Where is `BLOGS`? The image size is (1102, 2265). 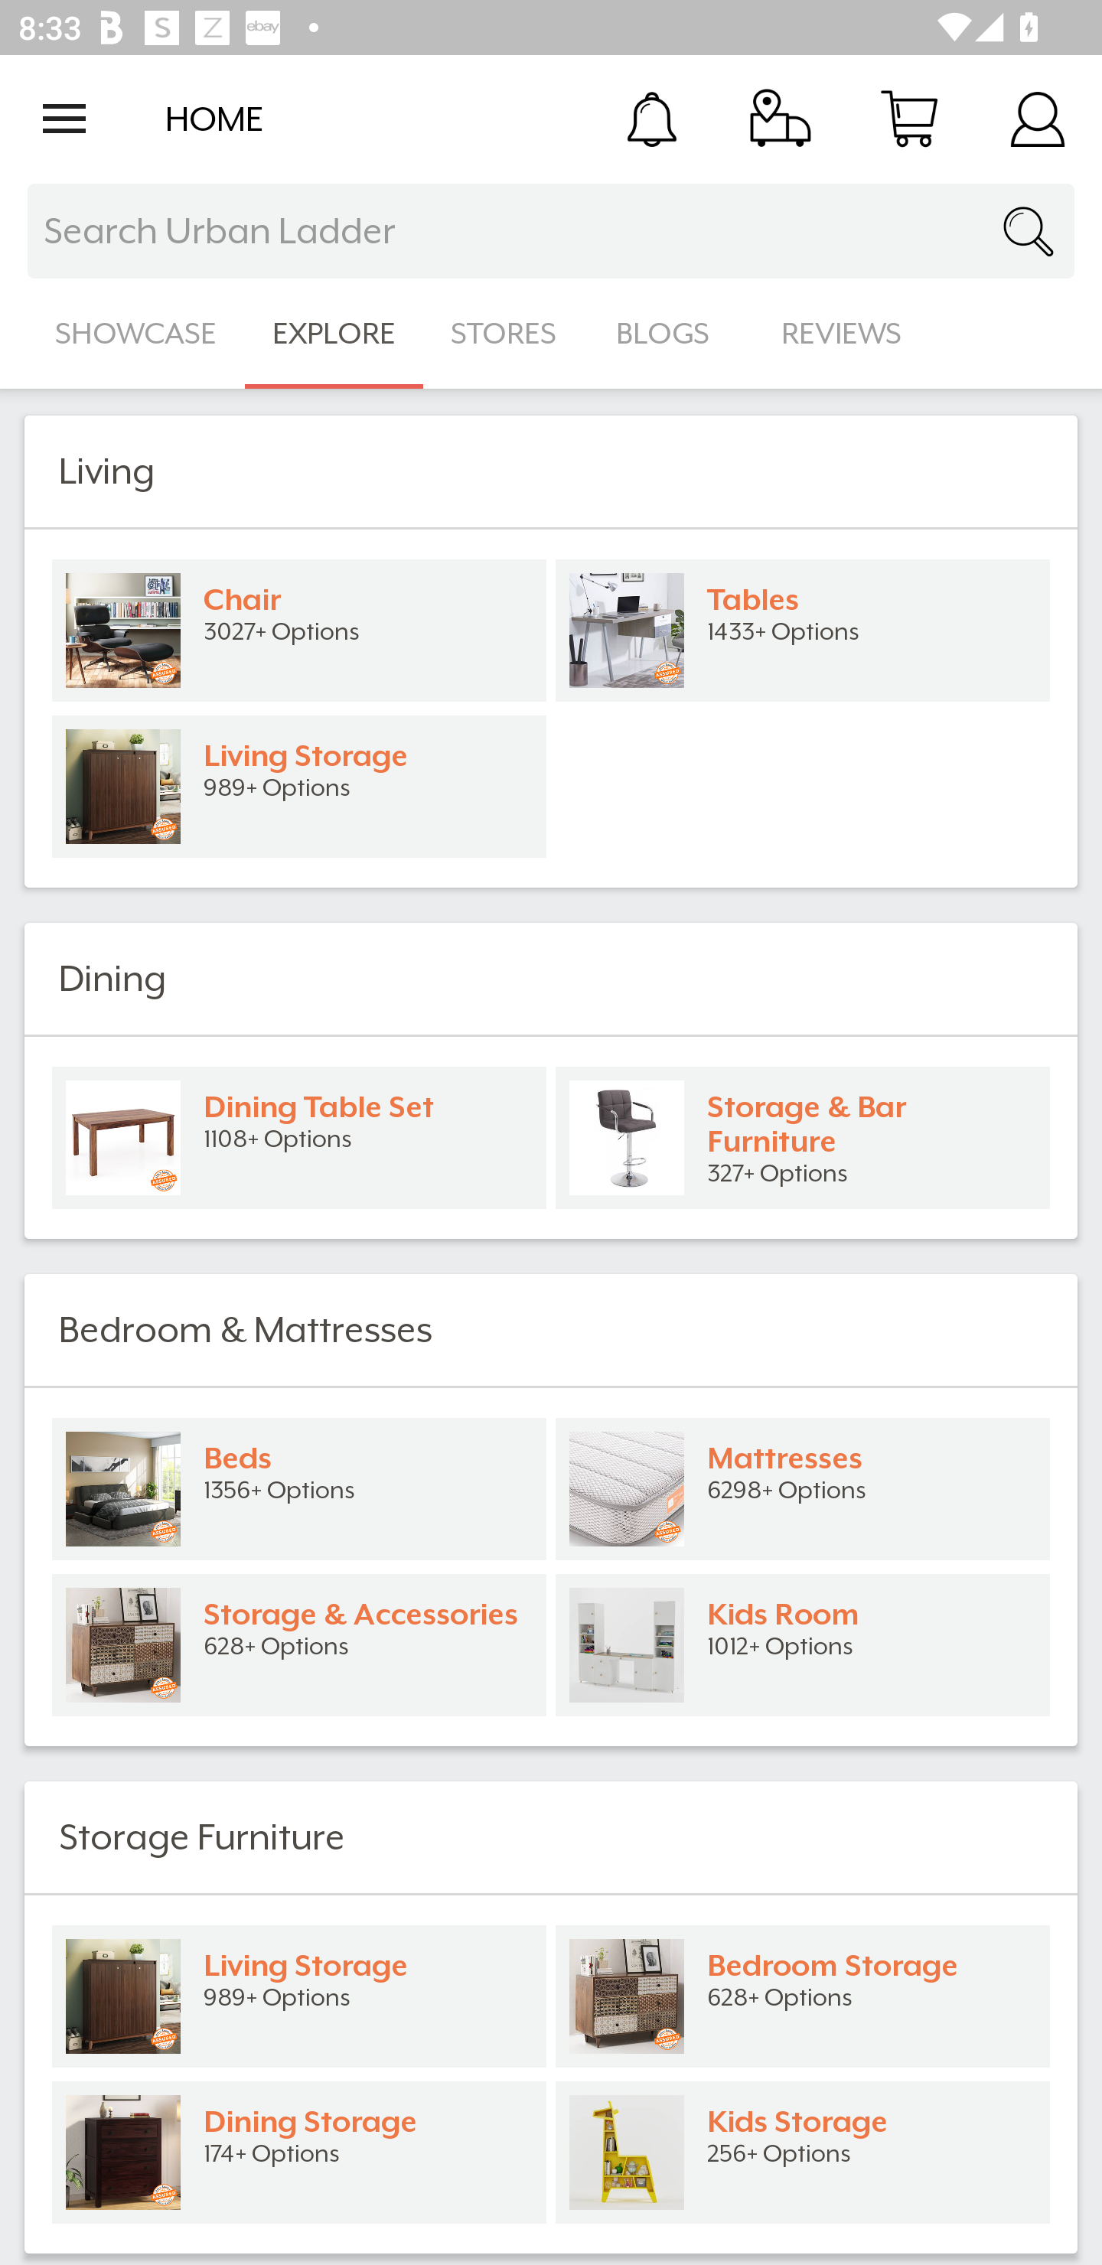 BLOGS is located at coordinates (670, 334).